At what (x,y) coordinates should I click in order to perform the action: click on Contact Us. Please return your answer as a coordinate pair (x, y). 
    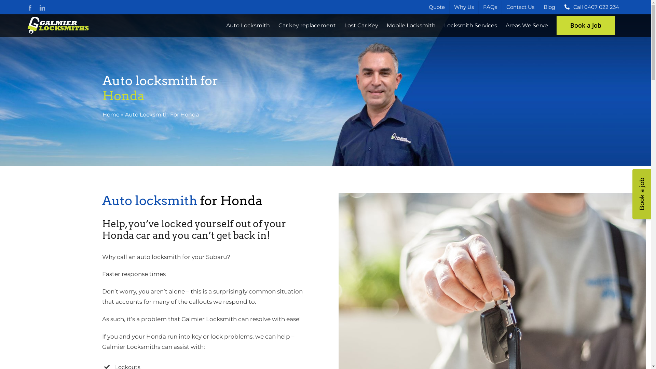
    Looking at the image, I should click on (520, 7).